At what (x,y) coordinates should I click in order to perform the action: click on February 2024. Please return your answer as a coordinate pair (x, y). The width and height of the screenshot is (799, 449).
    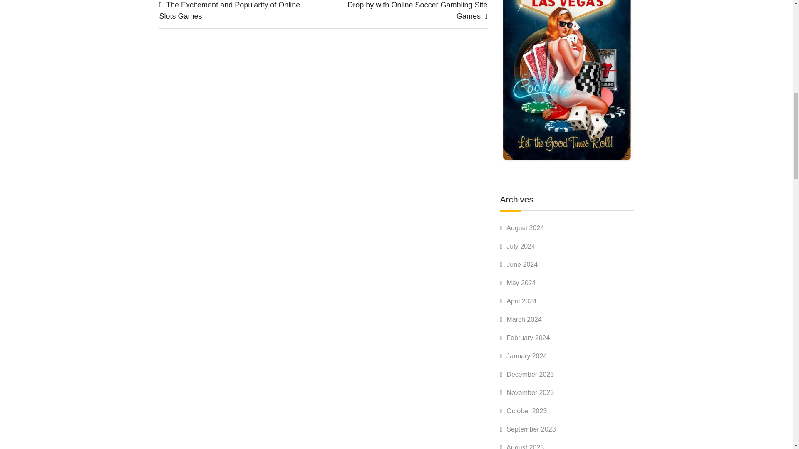
    Looking at the image, I should click on (528, 338).